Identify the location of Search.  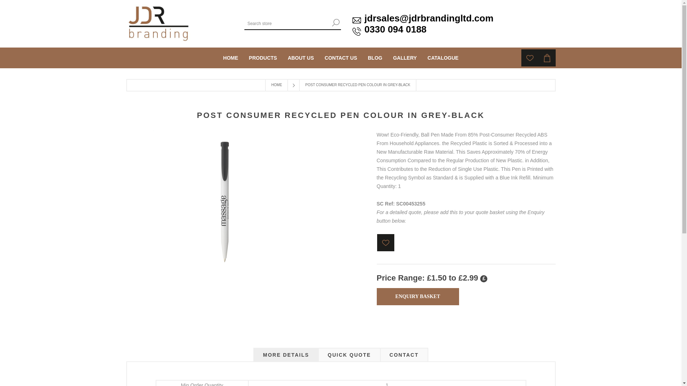
(336, 22).